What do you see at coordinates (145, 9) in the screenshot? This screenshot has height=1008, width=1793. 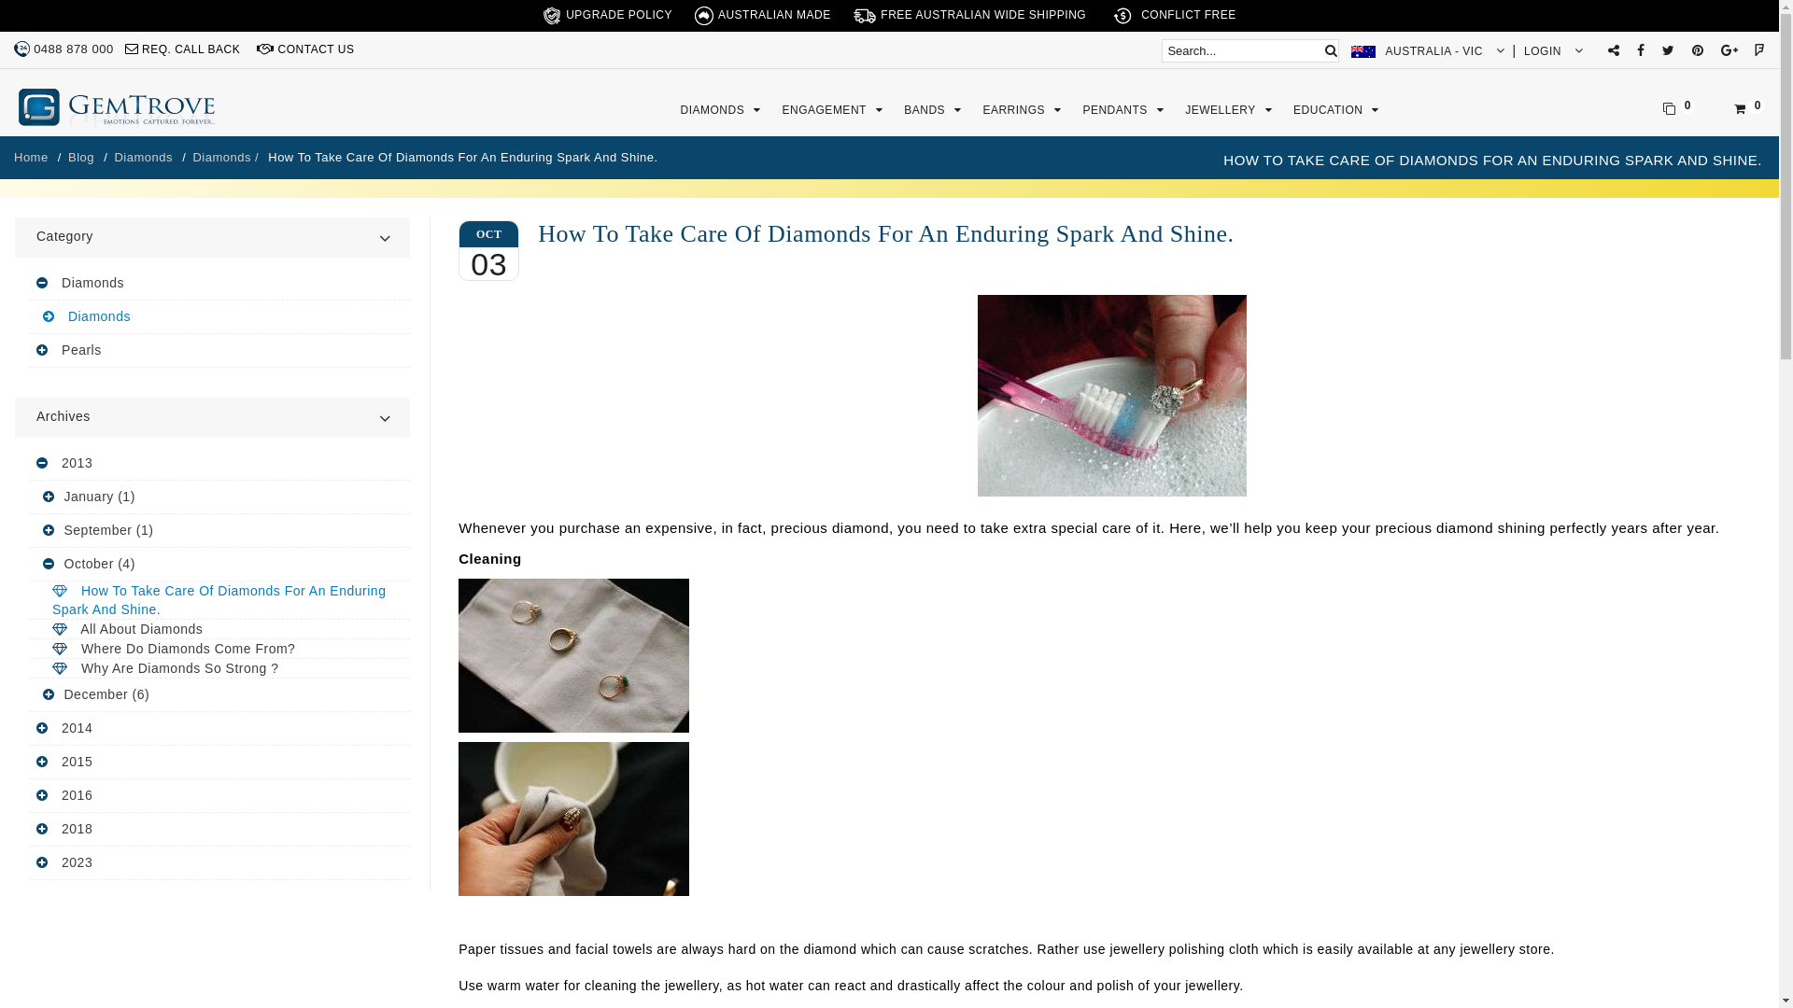 I see `0` at bounding box center [145, 9].